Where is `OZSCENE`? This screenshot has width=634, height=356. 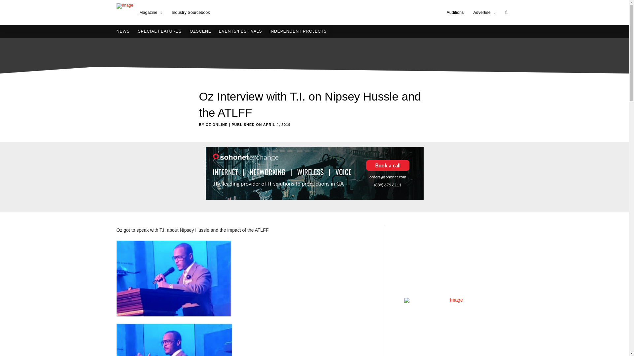
OZSCENE is located at coordinates (202, 32).